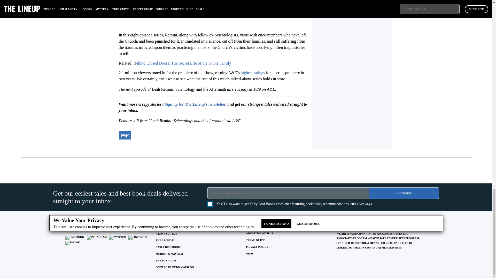  What do you see at coordinates (74, 237) in the screenshot?
I see `Facebook` at bounding box center [74, 237].